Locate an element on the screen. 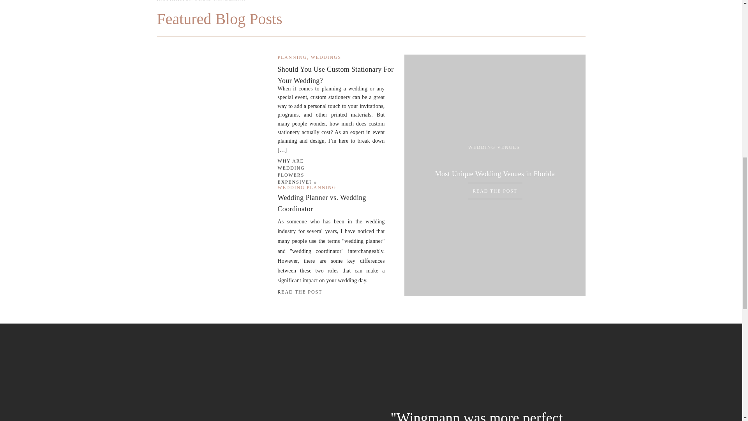  WHY ARE WEDDING FLOWERS EXPENSIVE? is located at coordinates (295, 172).